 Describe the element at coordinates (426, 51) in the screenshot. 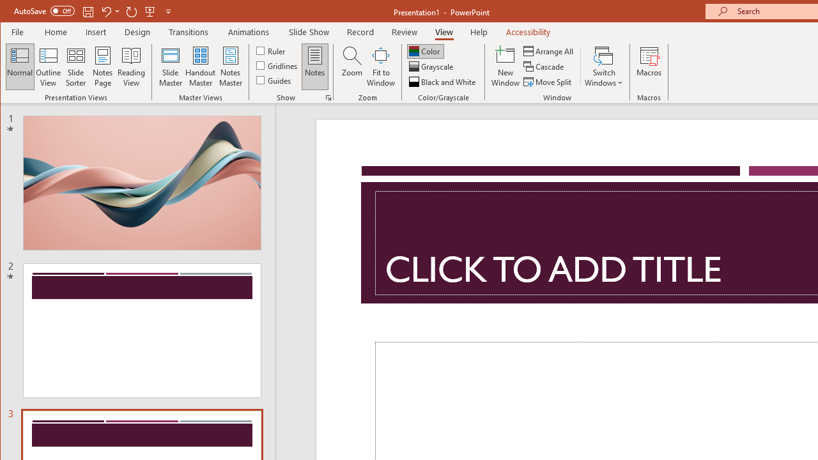

I see `Color` at that location.